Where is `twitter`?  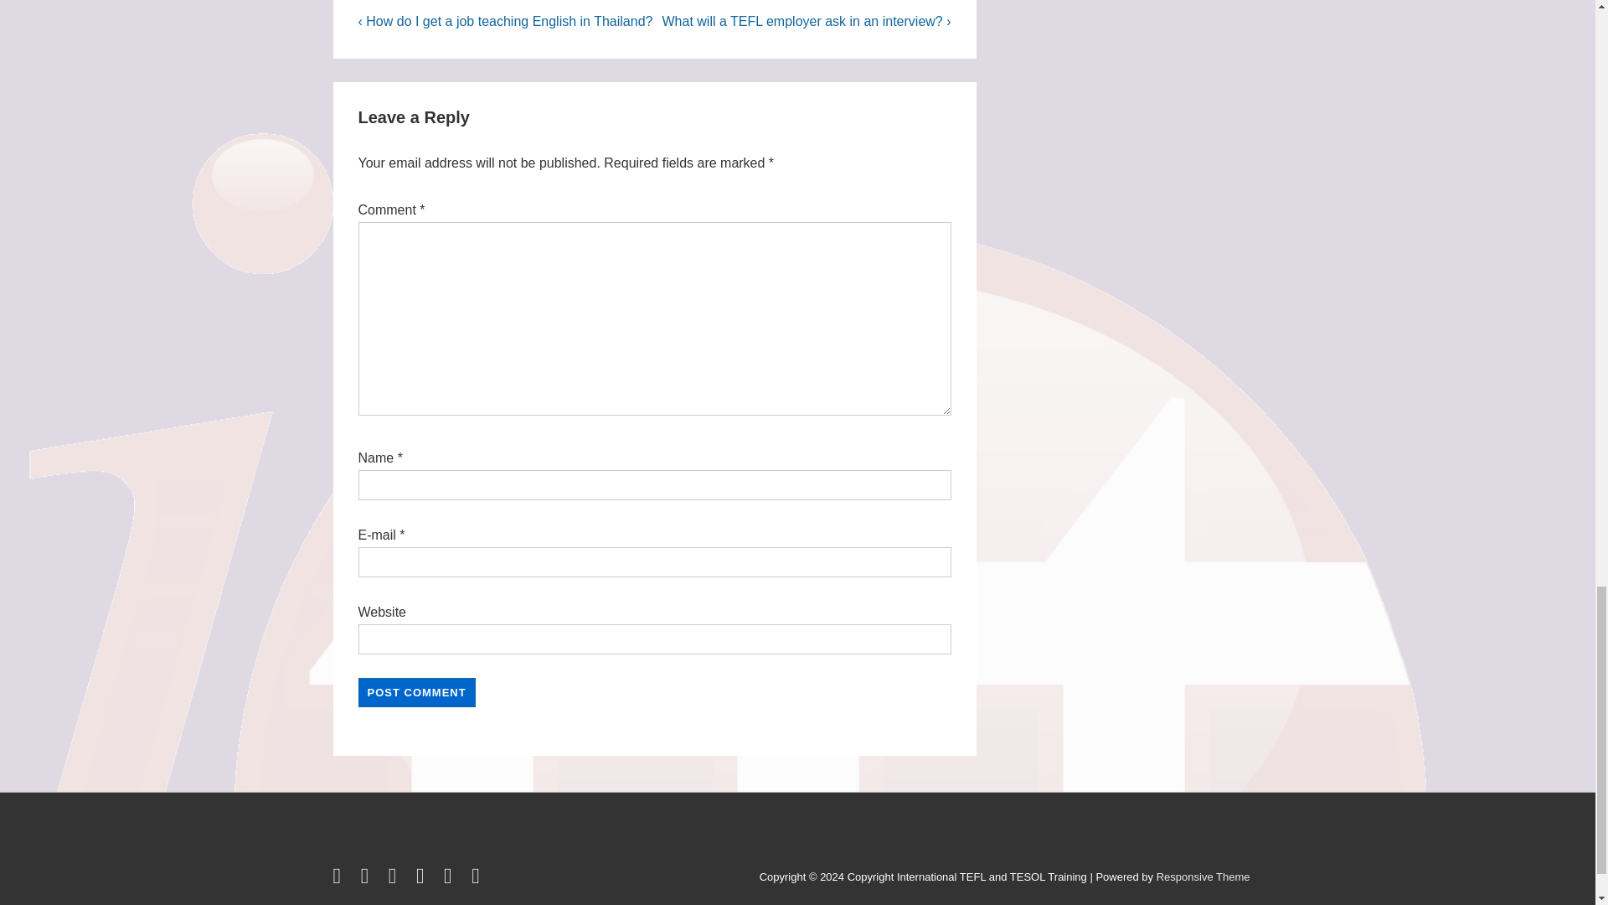
twitter is located at coordinates (340, 880).